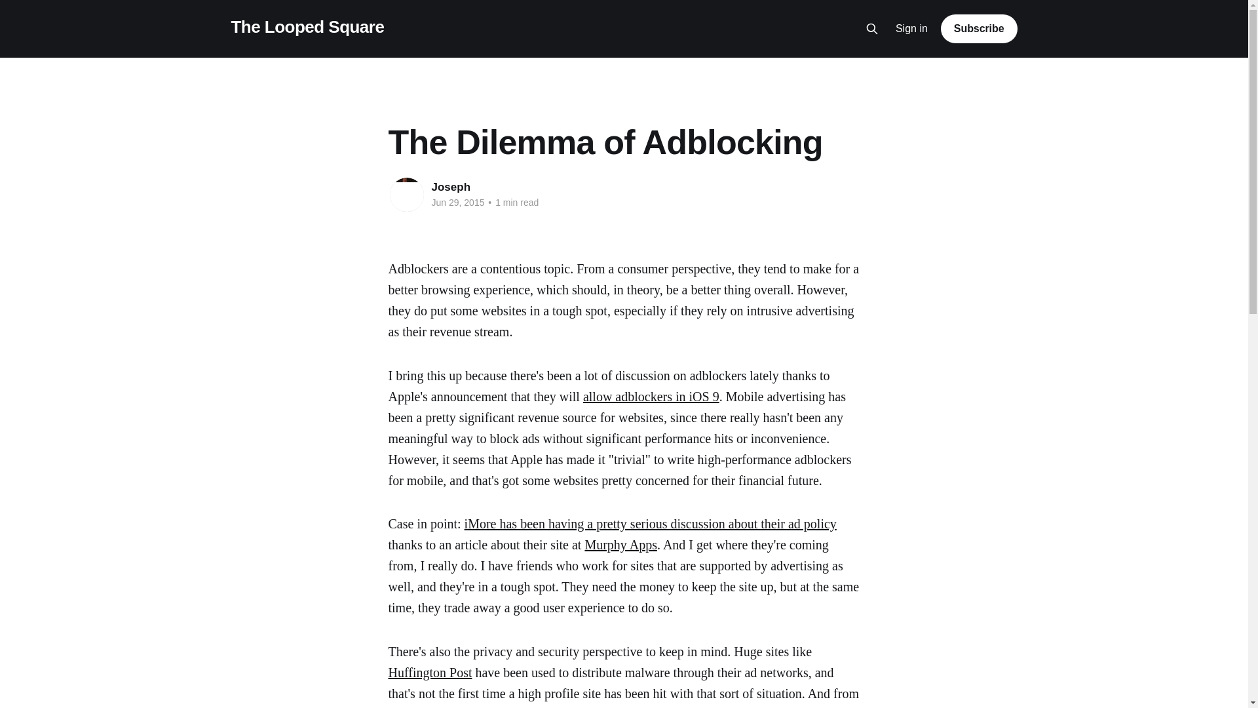  Describe the element at coordinates (620, 544) in the screenshot. I see `Murphy Apps` at that location.